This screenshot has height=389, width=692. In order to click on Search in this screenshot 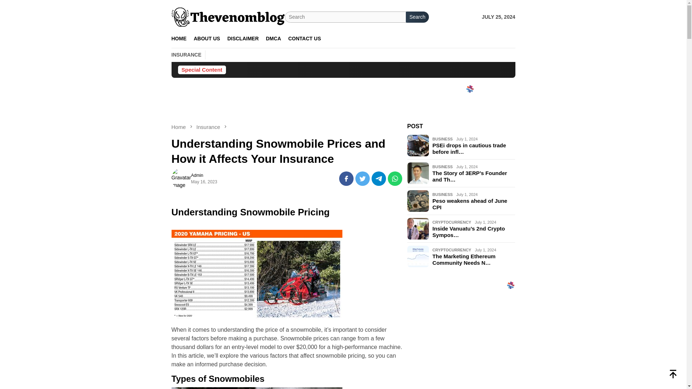, I will do `click(417, 17)`.